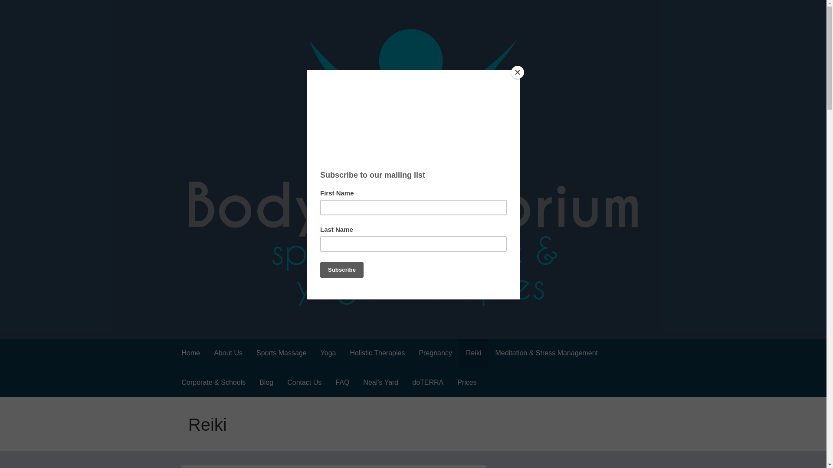 The width and height of the screenshot is (833, 468). I want to click on Prices, so click(467, 382).